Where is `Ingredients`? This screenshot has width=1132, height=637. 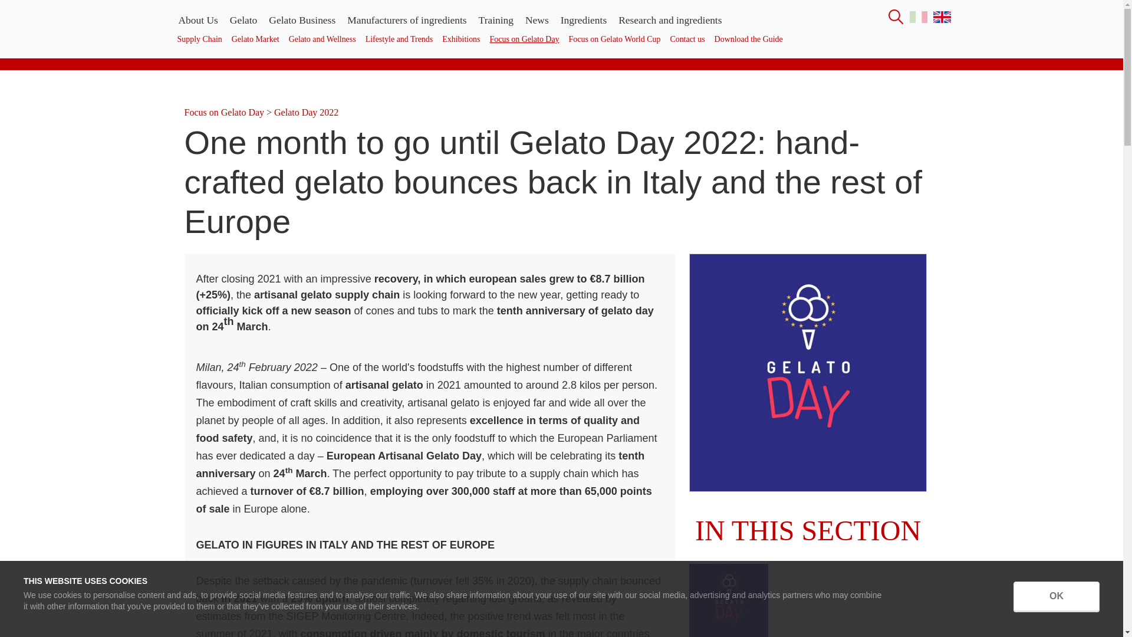
Ingredients is located at coordinates (583, 20).